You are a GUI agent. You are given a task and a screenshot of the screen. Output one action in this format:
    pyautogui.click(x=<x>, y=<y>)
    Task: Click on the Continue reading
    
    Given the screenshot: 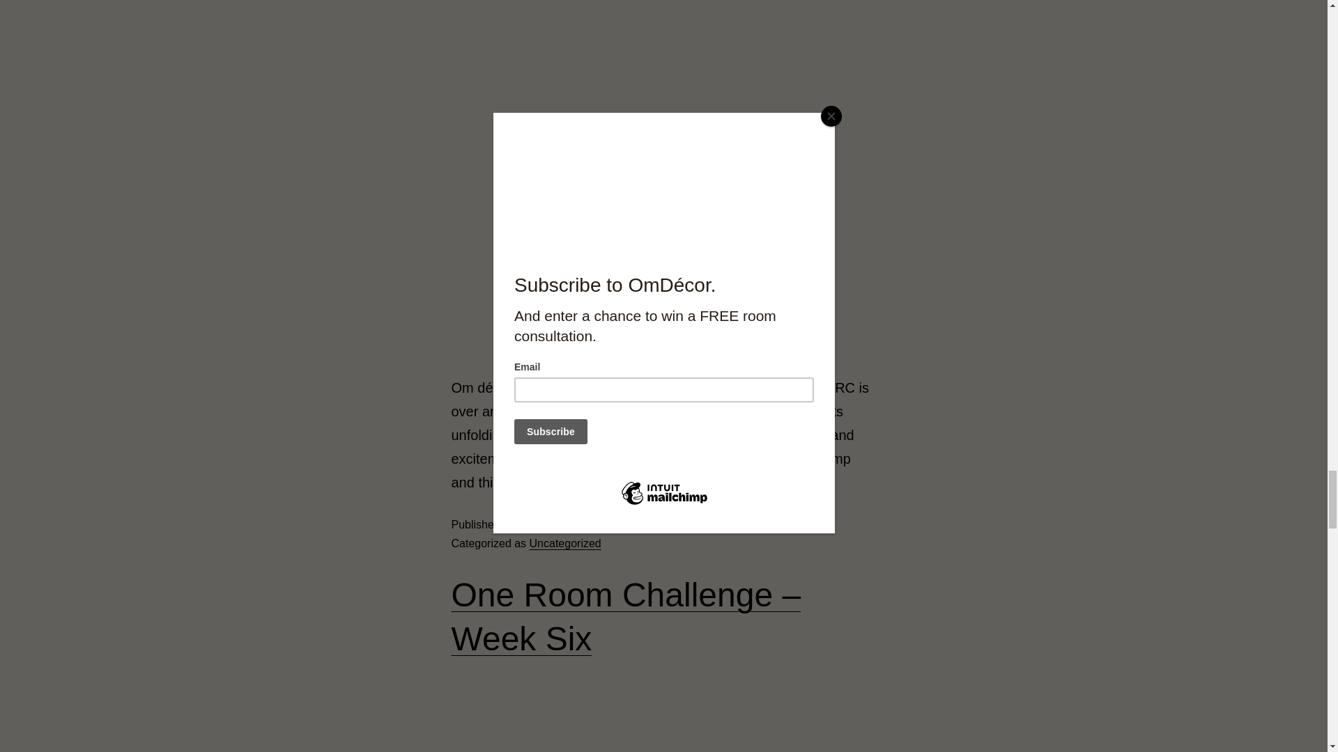 What is the action you would take?
    pyautogui.click(x=624, y=482)
    